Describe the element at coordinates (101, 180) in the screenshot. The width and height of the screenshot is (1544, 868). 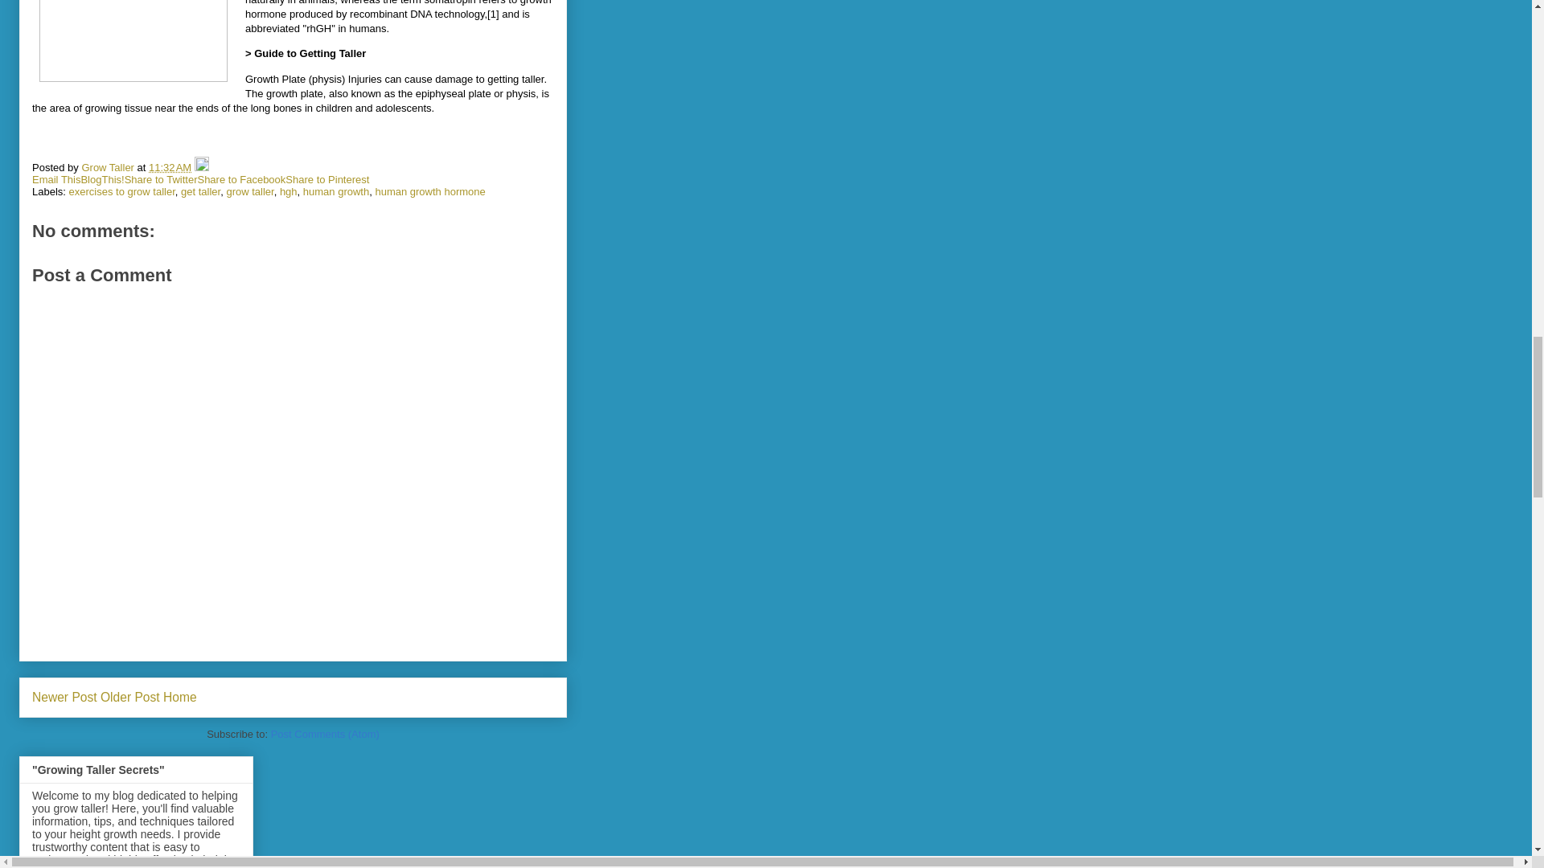
I see `BlogThis!` at that location.